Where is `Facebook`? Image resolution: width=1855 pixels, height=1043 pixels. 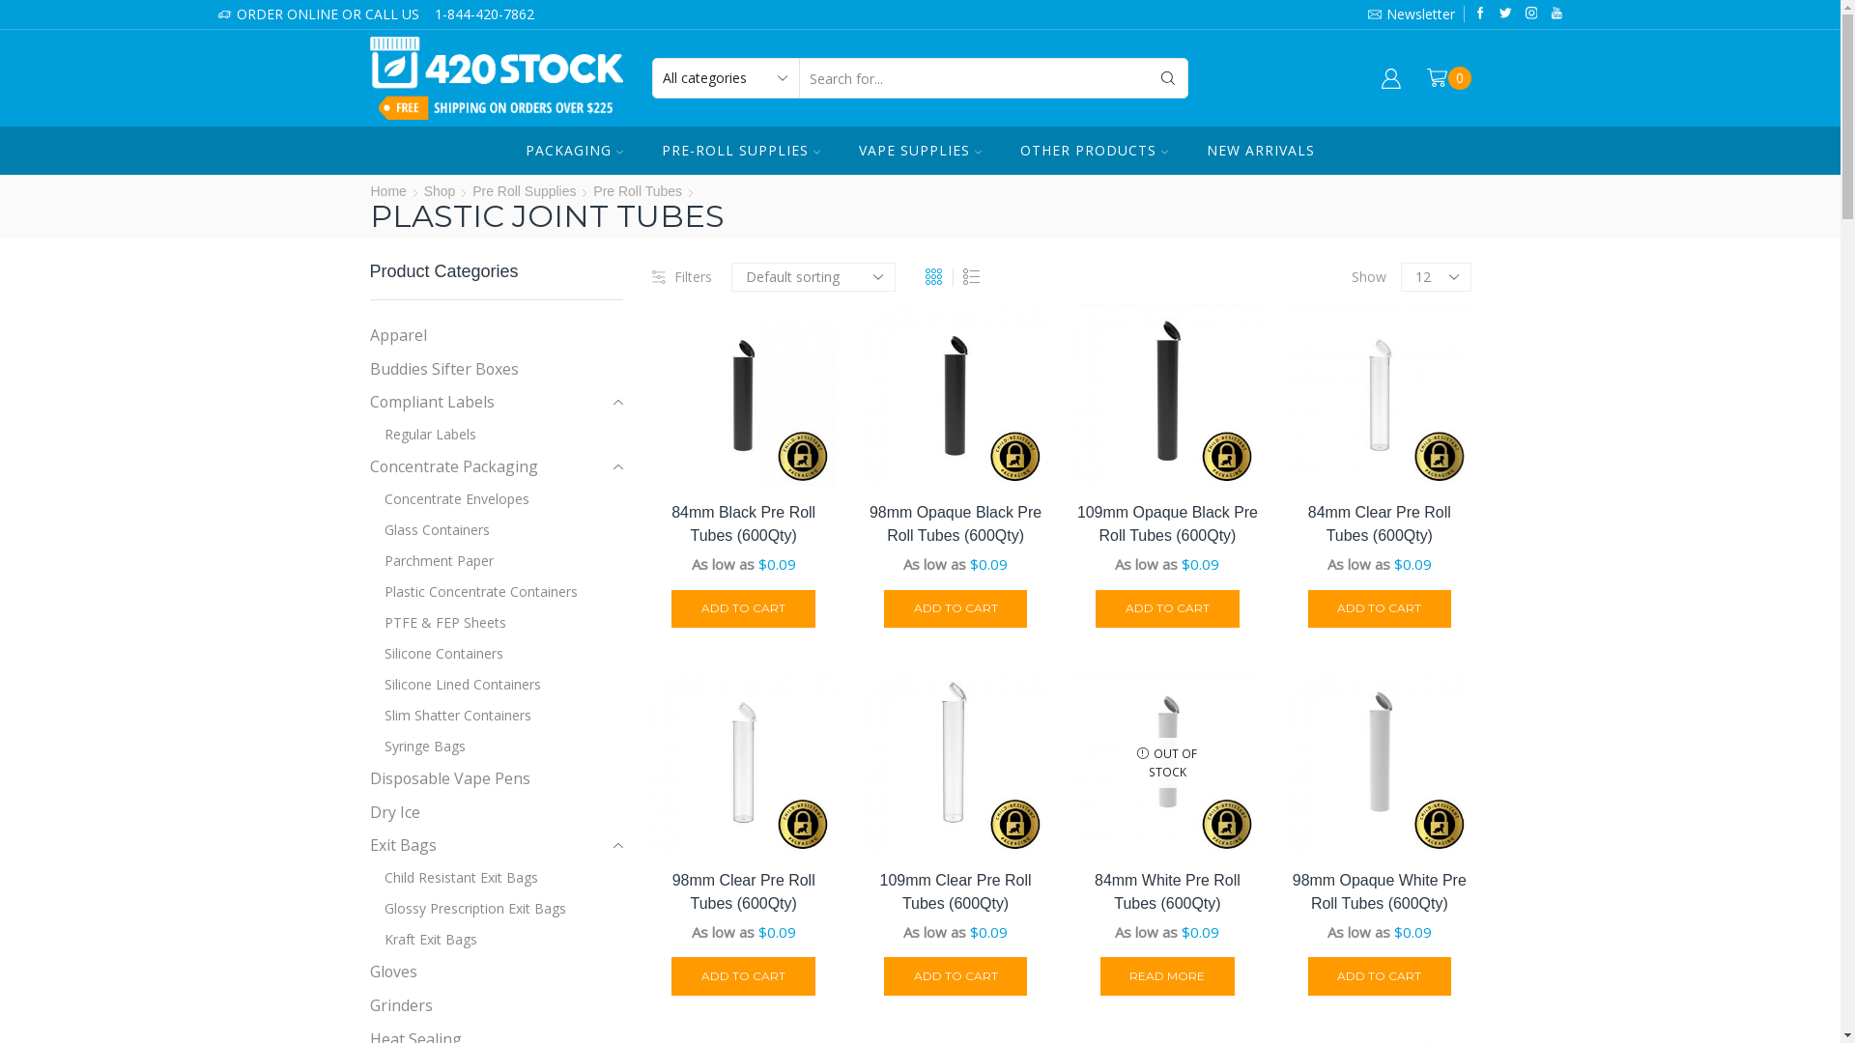
Facebook is located at coordinates (1480, 14).